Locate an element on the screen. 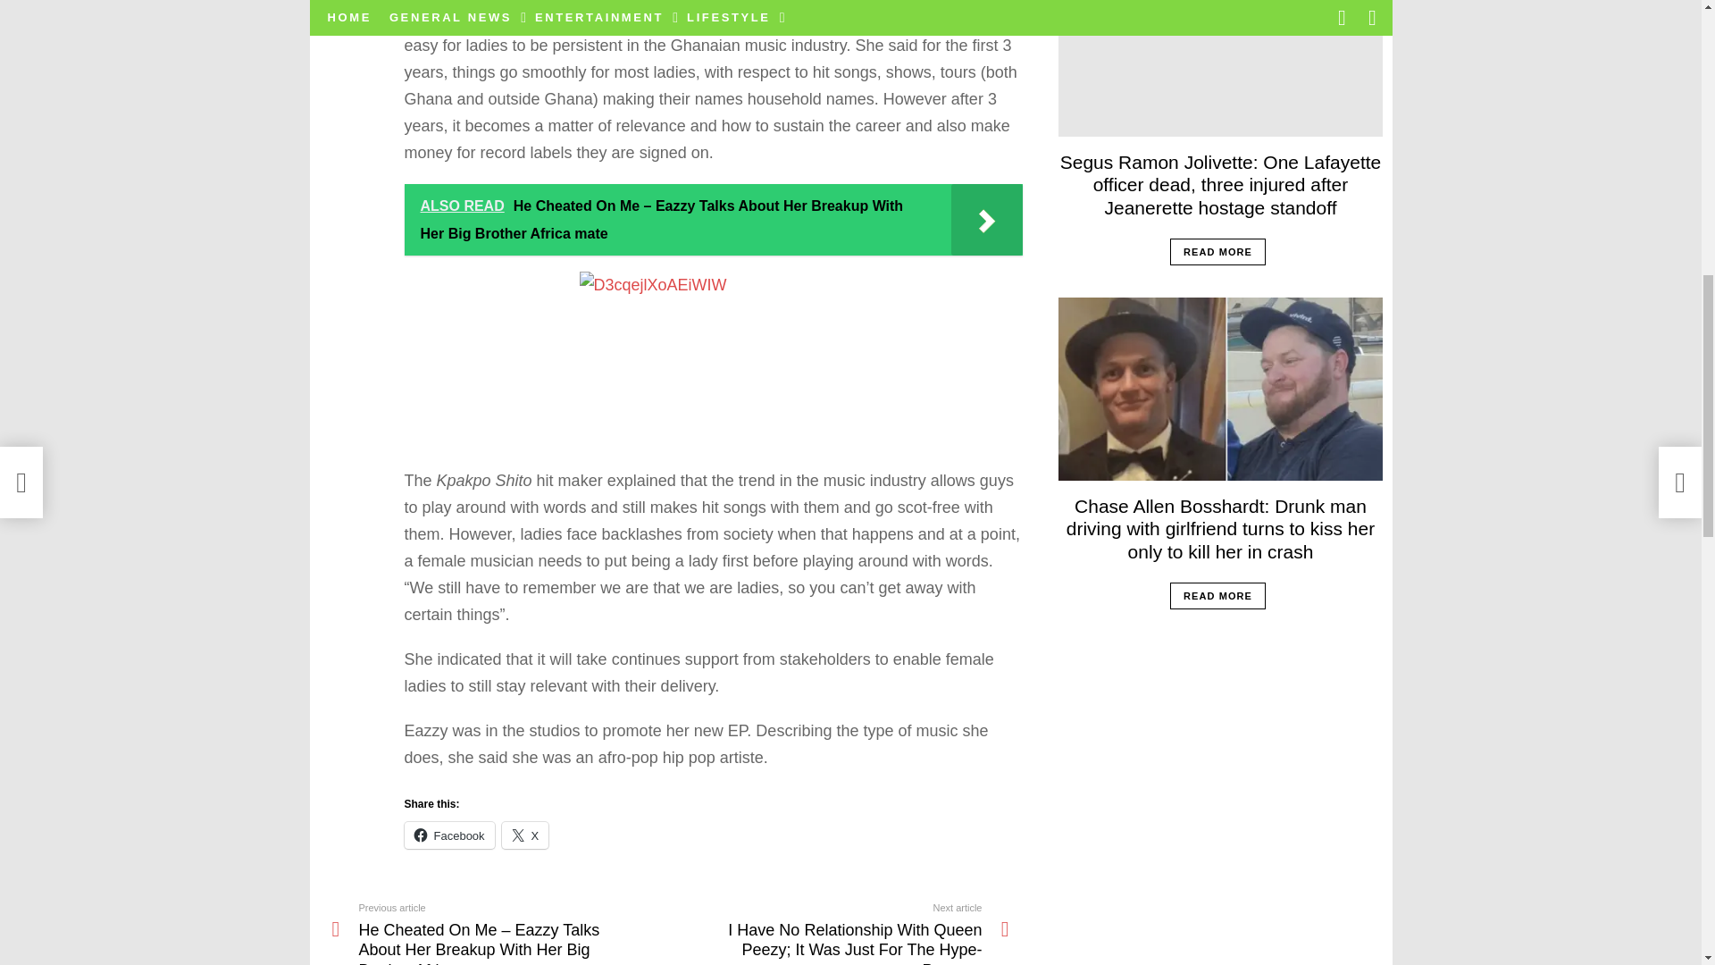 The image size is (1715, 965). Facebook is located at coordinates (448, 835).